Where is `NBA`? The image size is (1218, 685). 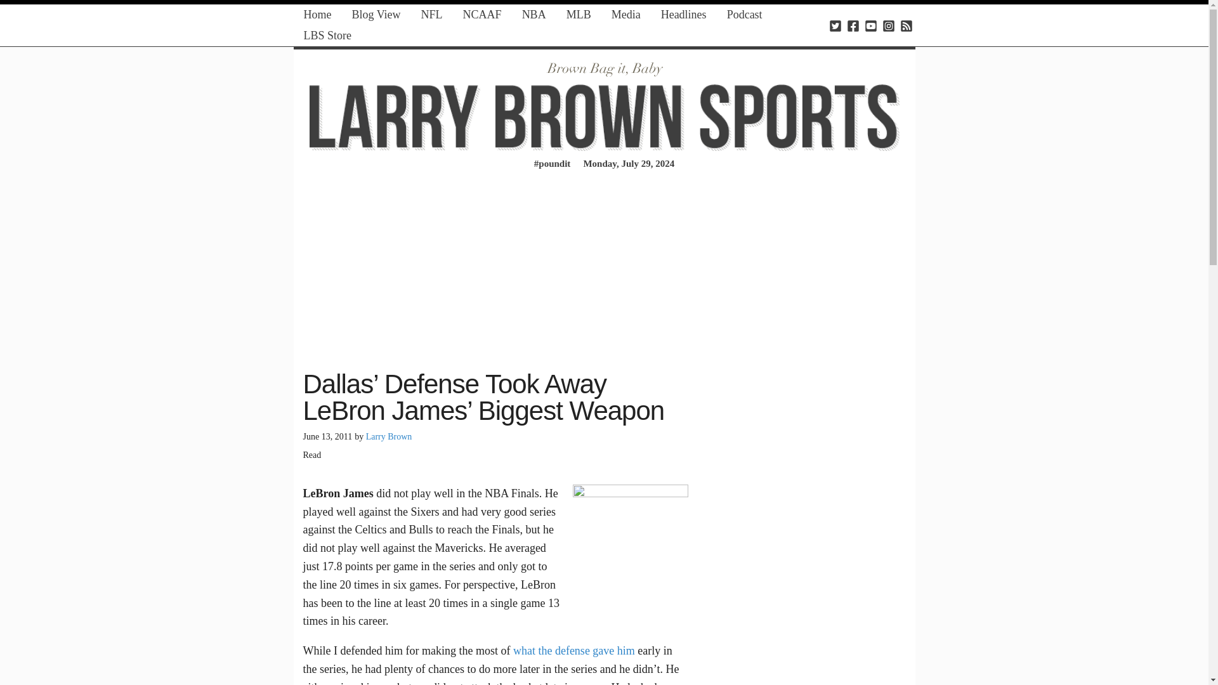 NBA is located at coordinates (534, 14).